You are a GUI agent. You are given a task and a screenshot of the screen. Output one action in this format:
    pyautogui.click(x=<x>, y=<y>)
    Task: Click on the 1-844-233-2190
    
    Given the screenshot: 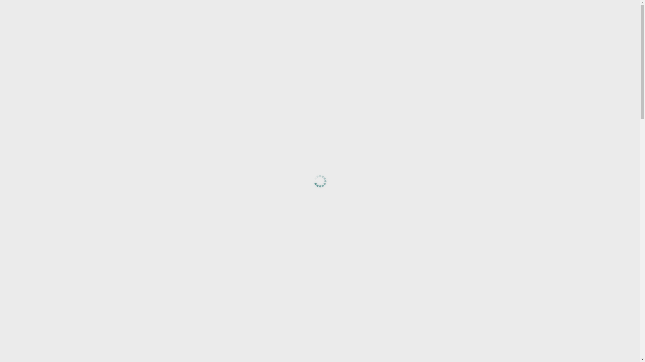 What is the action you would take?
    pyautogui.click(x=146, y=6)
    